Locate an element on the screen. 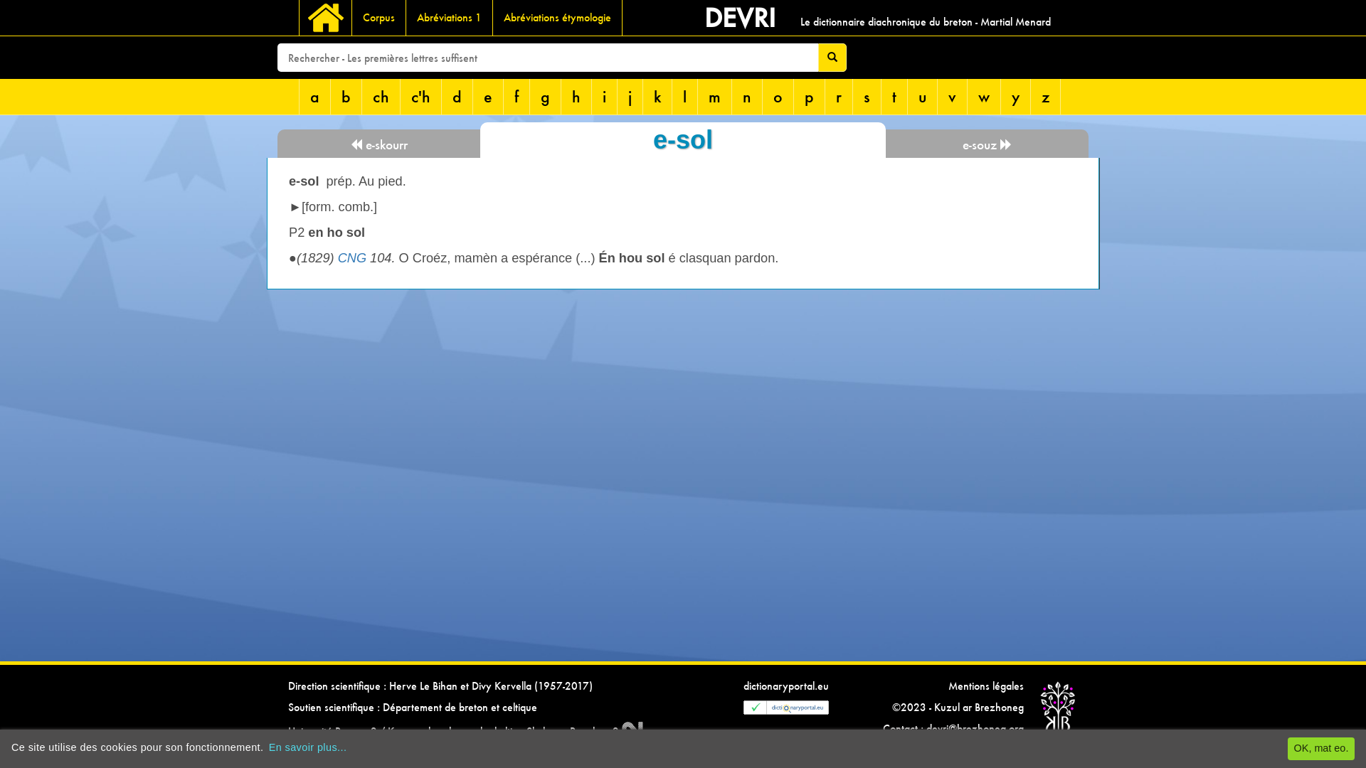  i is located at coordinates (605, 97).